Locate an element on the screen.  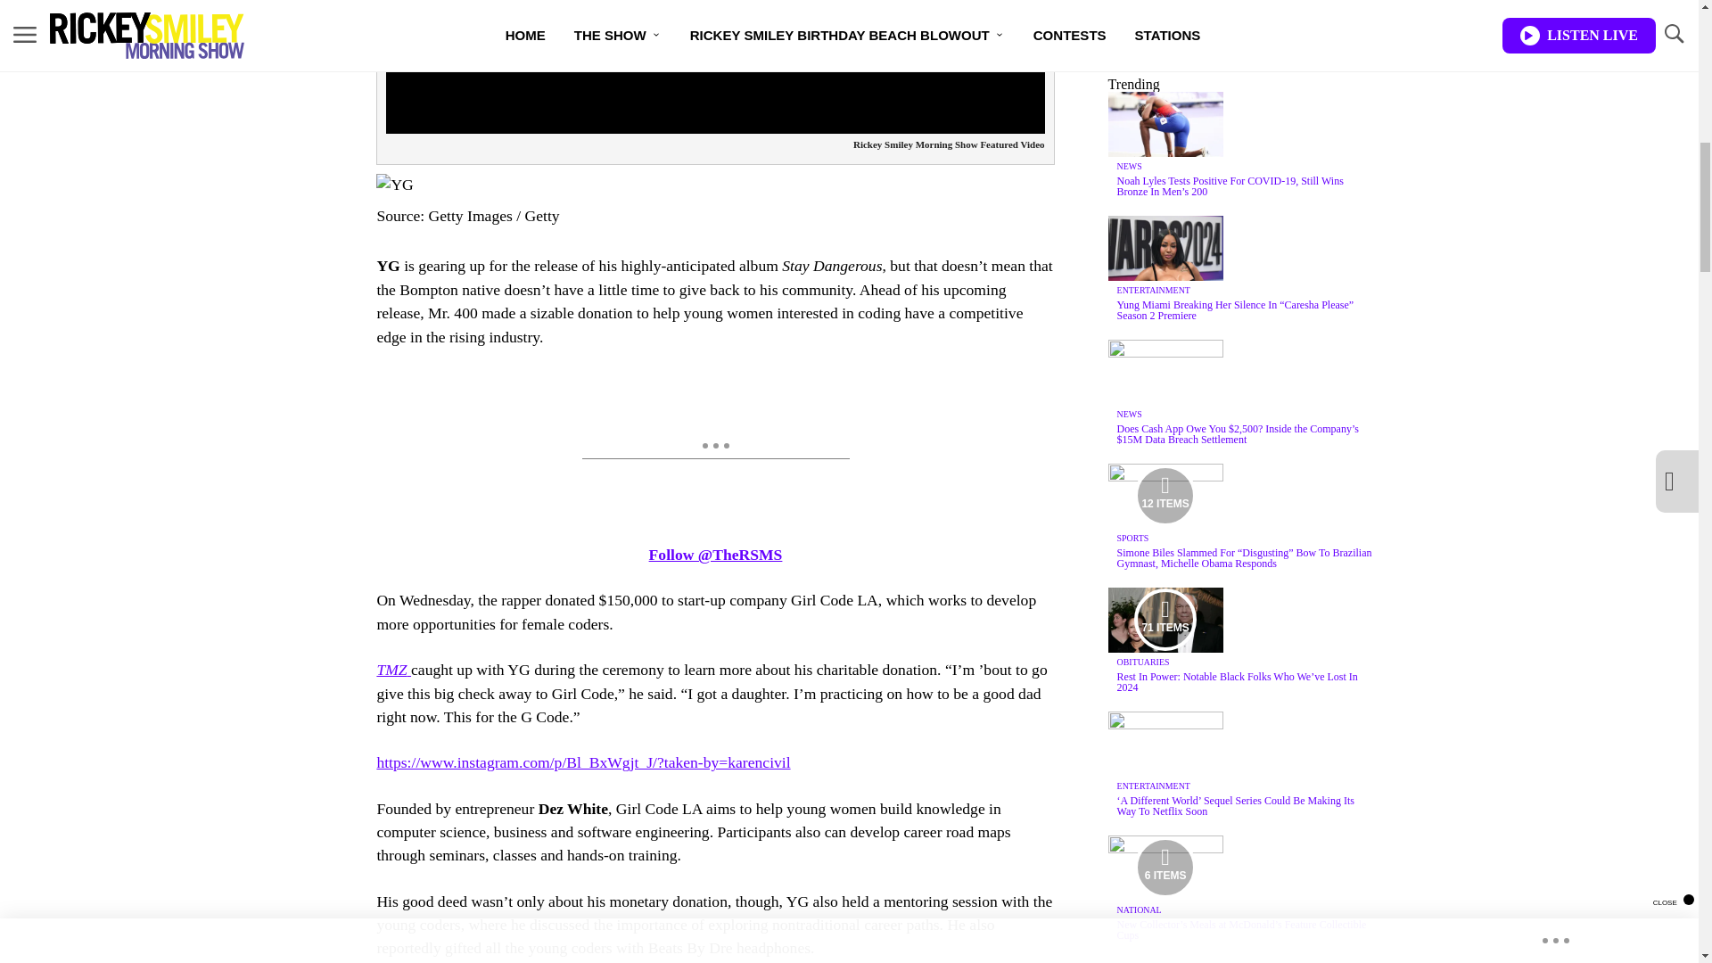
TMZ  is located at coordinates (393, 669).